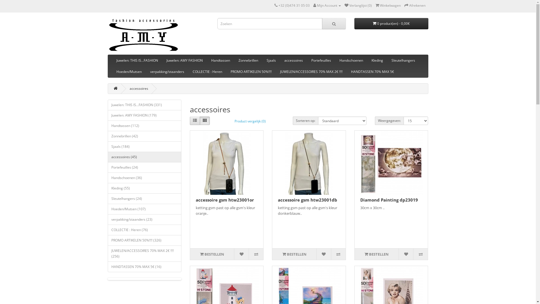  Describe the element at coordinates (403, 61) in the screenshot. I see `Sleutelhangers` at that location.